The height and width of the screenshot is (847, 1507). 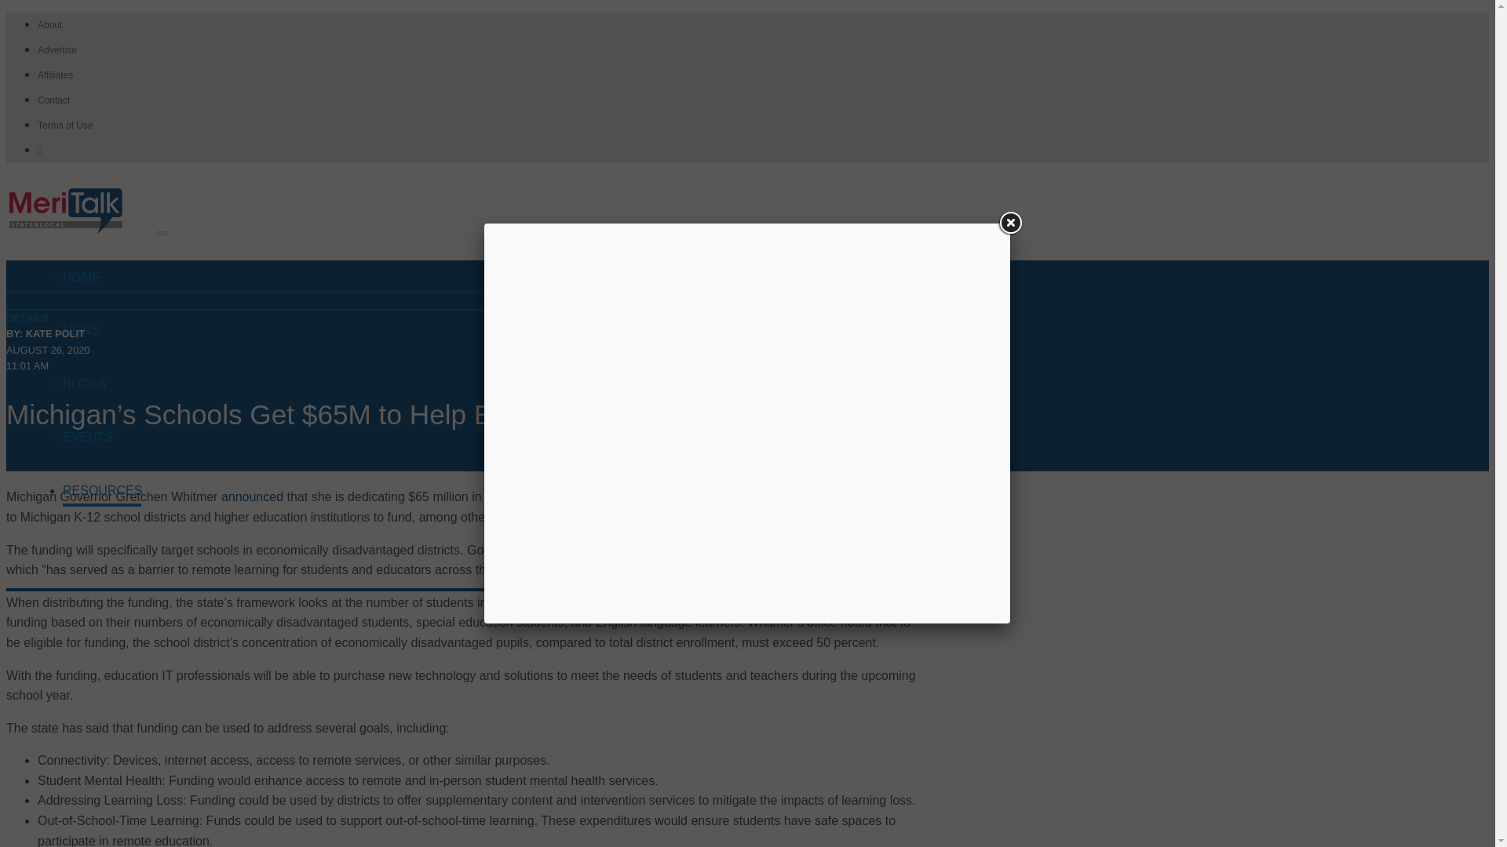 What do you see at coordinates (1010, 223) in the screenshot?
I see `Close` at bounding box center [1010, 223].